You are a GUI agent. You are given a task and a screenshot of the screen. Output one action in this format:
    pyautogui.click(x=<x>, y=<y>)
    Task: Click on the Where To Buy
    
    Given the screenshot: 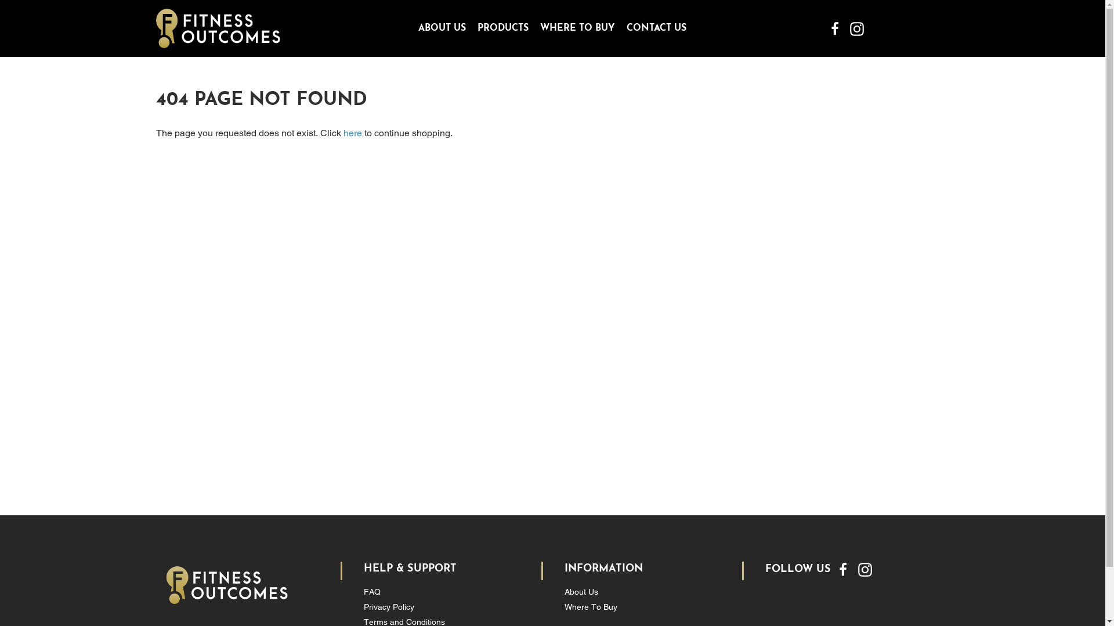 What is the action you would take?
    pyautogui.click(x=591, y=607)
    